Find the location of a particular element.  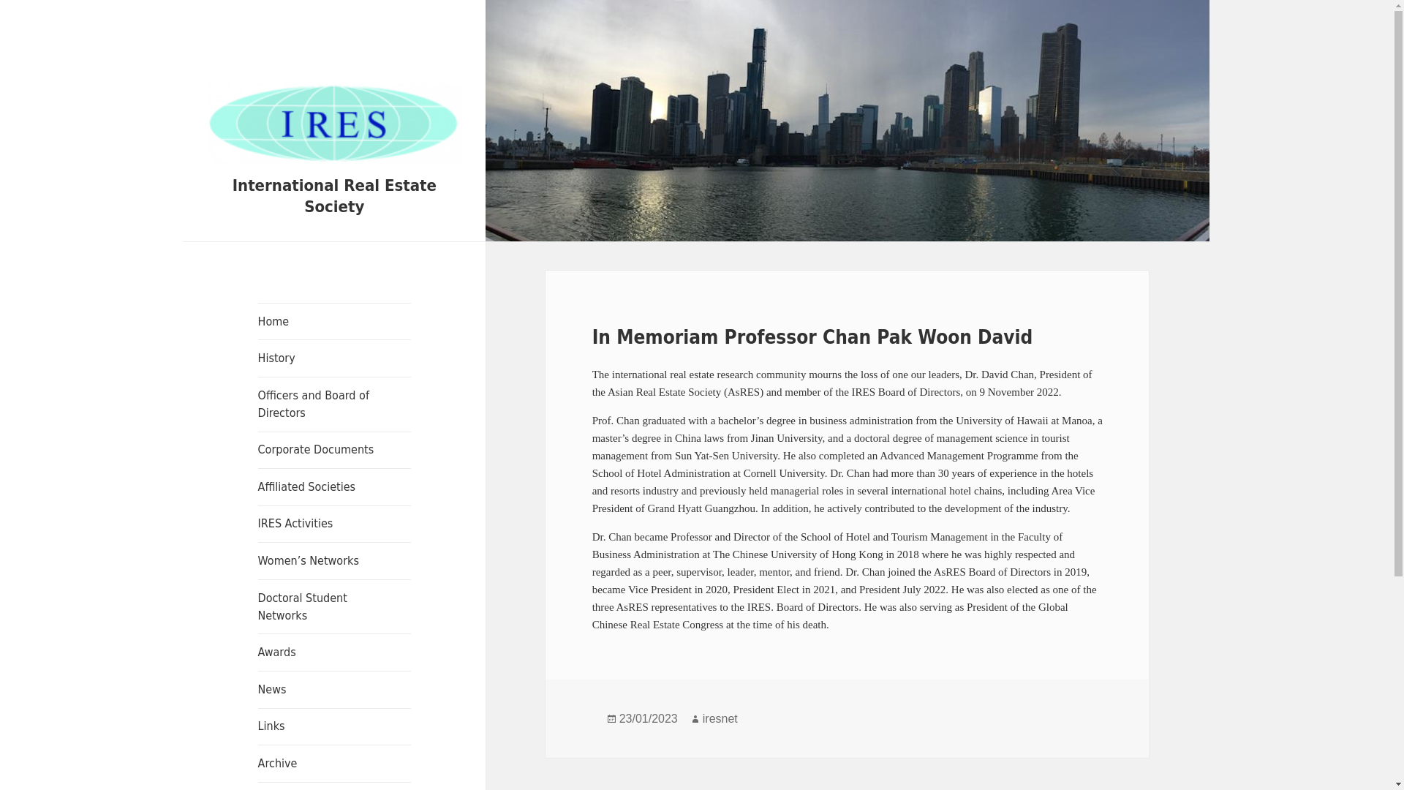

Corporate Documents is located at coordinates (335, 449).